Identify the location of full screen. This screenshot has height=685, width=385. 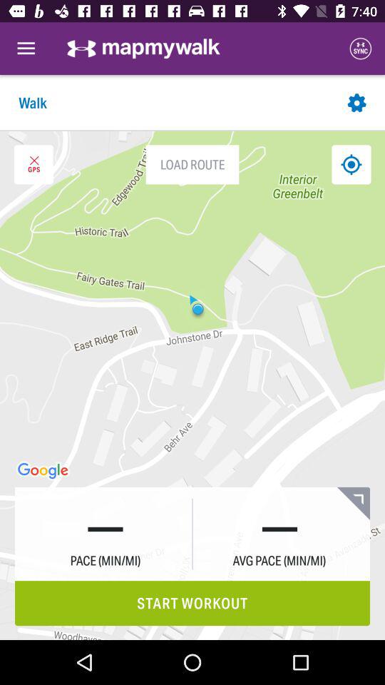
(354, 504).